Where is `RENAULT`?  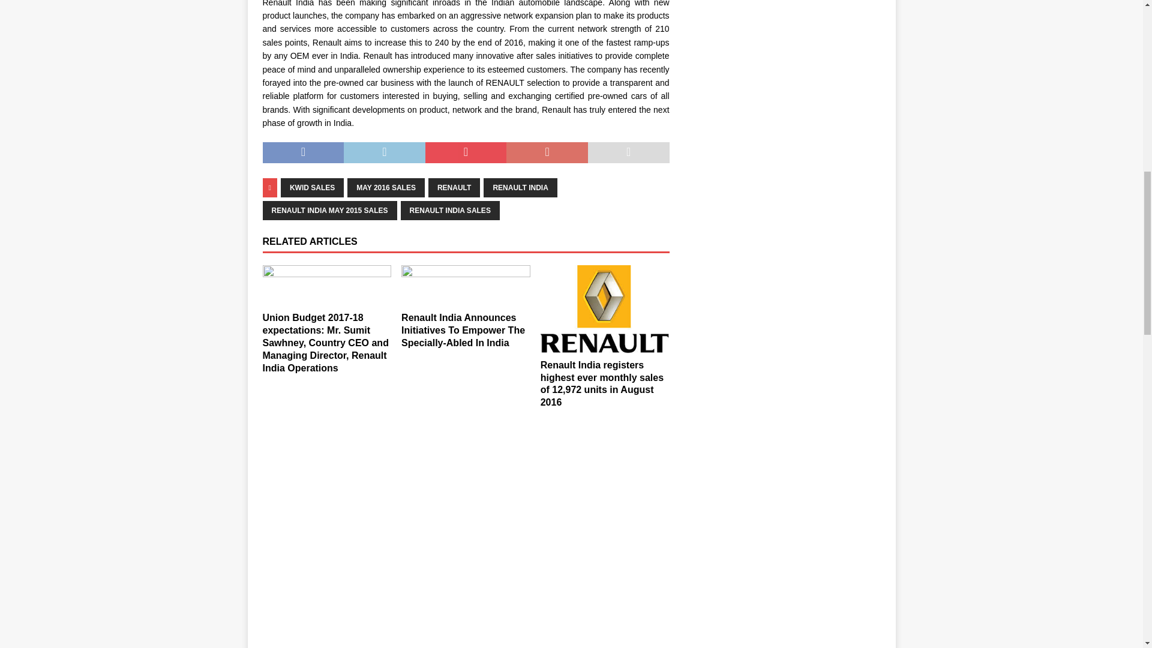
RENAULT is located at coordinates (454, 188).